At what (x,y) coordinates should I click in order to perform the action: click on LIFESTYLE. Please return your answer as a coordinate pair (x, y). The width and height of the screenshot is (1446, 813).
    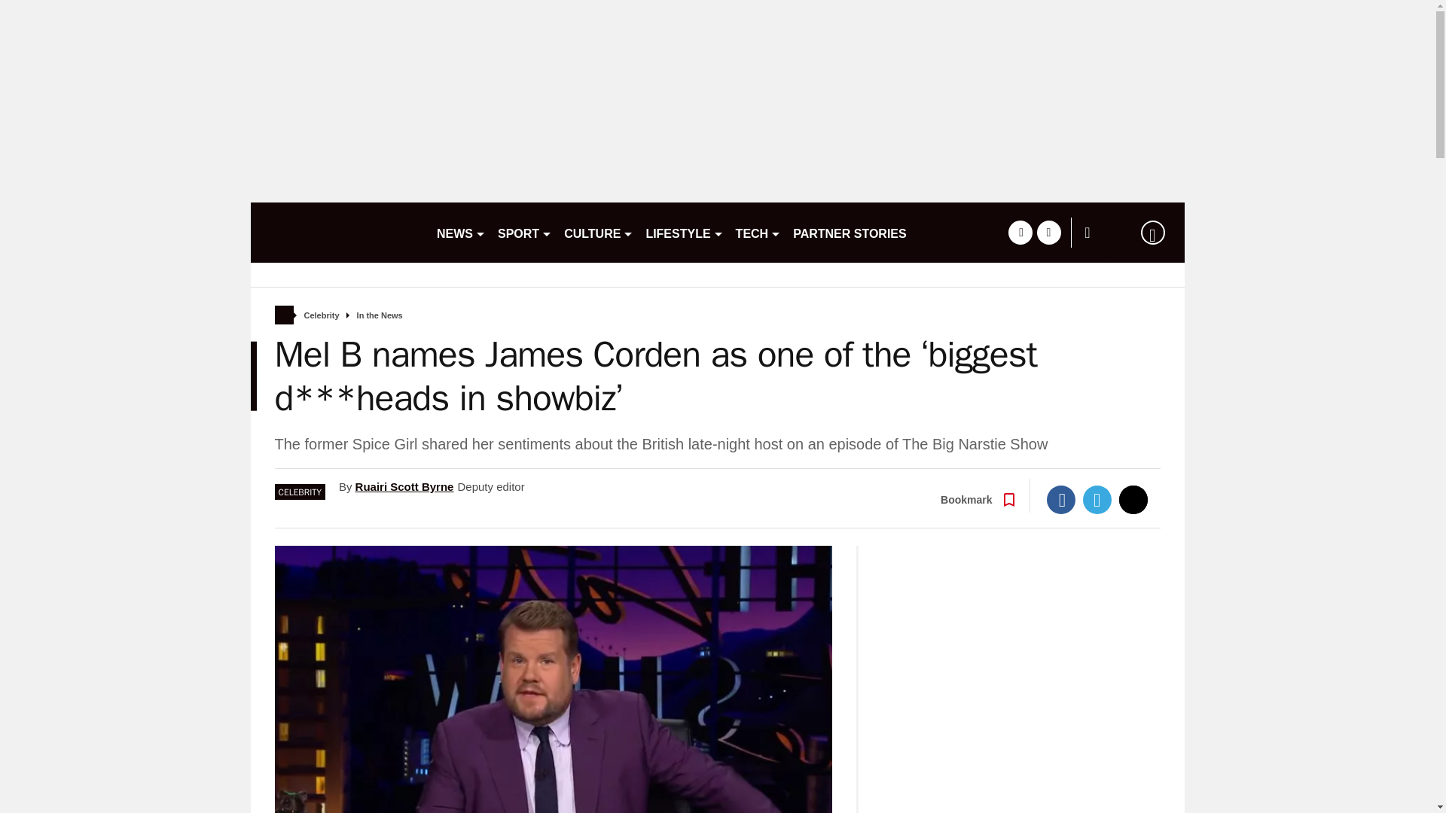
    Looking at the image, I should click on (684, 232).